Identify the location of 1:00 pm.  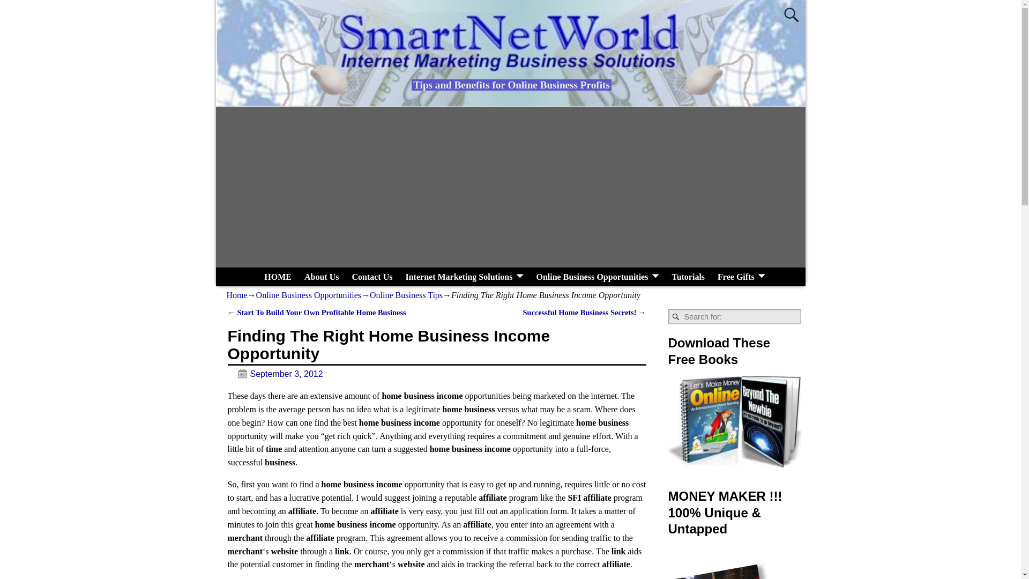
(275, 374).